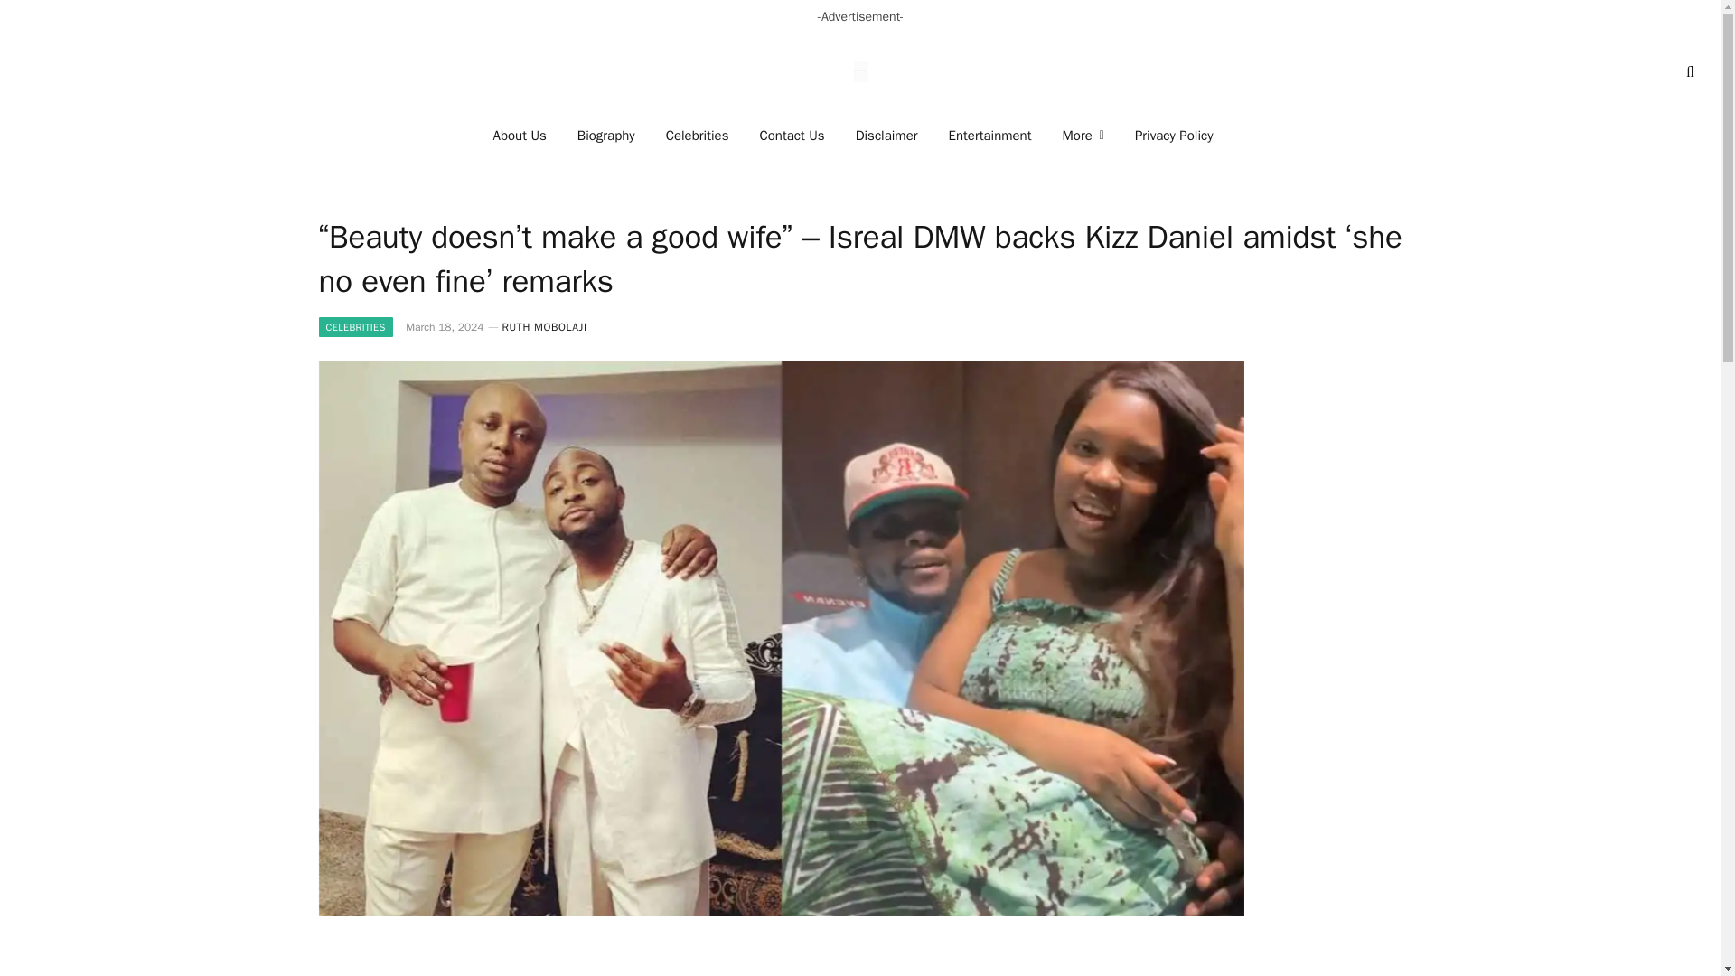 Image resolution: width=1735 pixels, height=976 pixels. I want to click on Celebrities, so click(698, 136).